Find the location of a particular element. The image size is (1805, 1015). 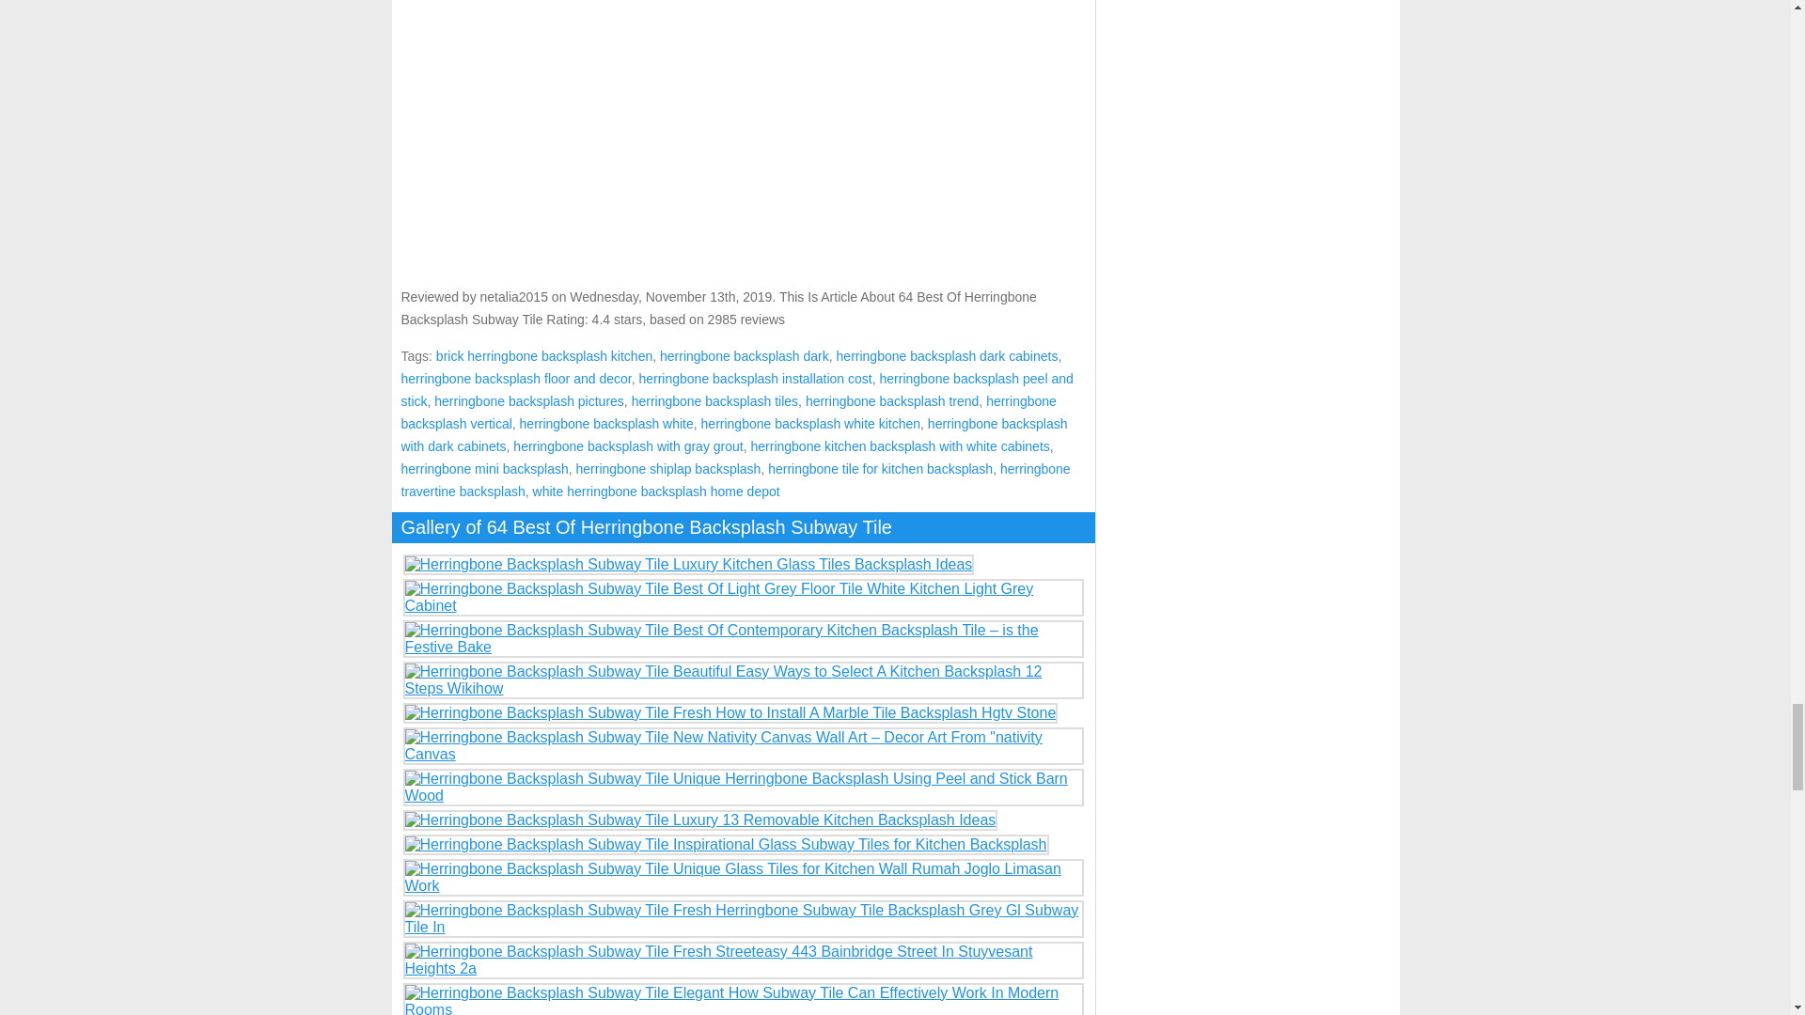

herringbone backsplash white kitchen is located at coordinates (810, 423).